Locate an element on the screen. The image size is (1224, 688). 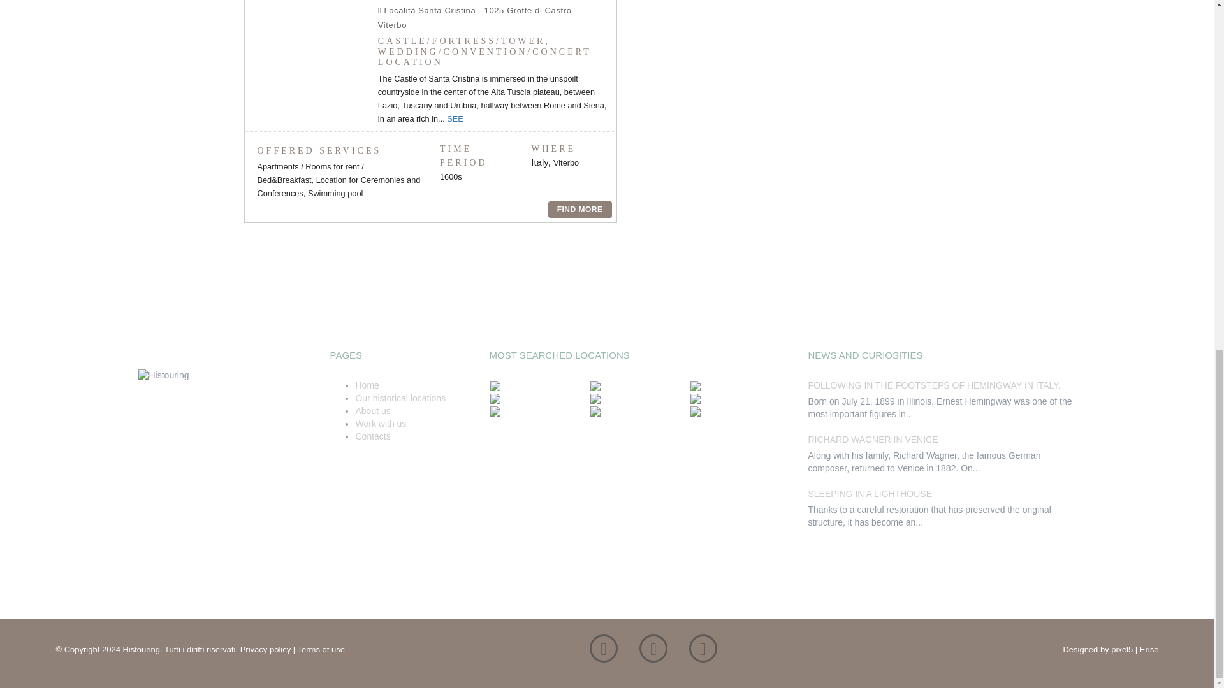
Privacy policy is located at coordinates (265, 649).